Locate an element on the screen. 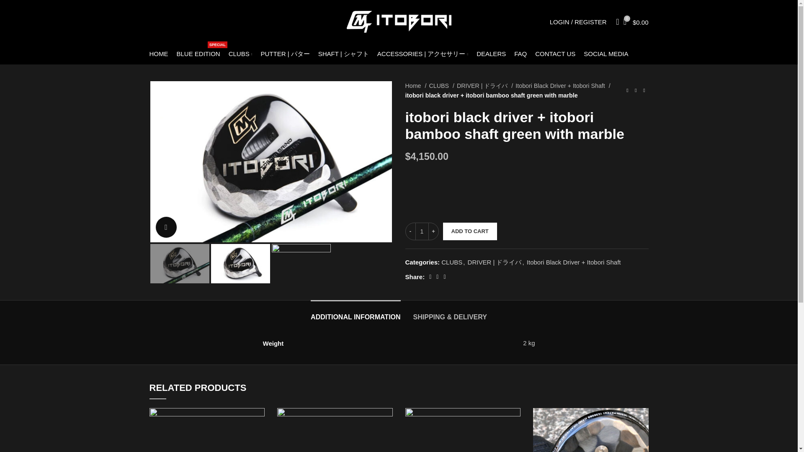 This screenshot has width=804, height=452. CLUBS is located at coordinates (491, 54).